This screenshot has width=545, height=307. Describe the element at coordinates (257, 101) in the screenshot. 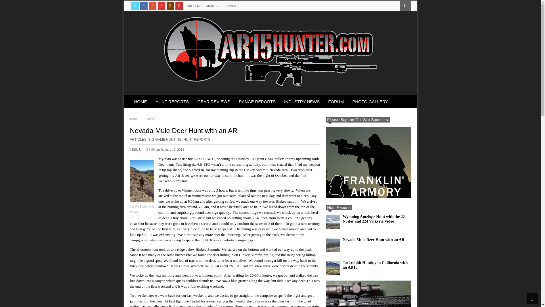

I see `RANGE REPORTS` at that location.